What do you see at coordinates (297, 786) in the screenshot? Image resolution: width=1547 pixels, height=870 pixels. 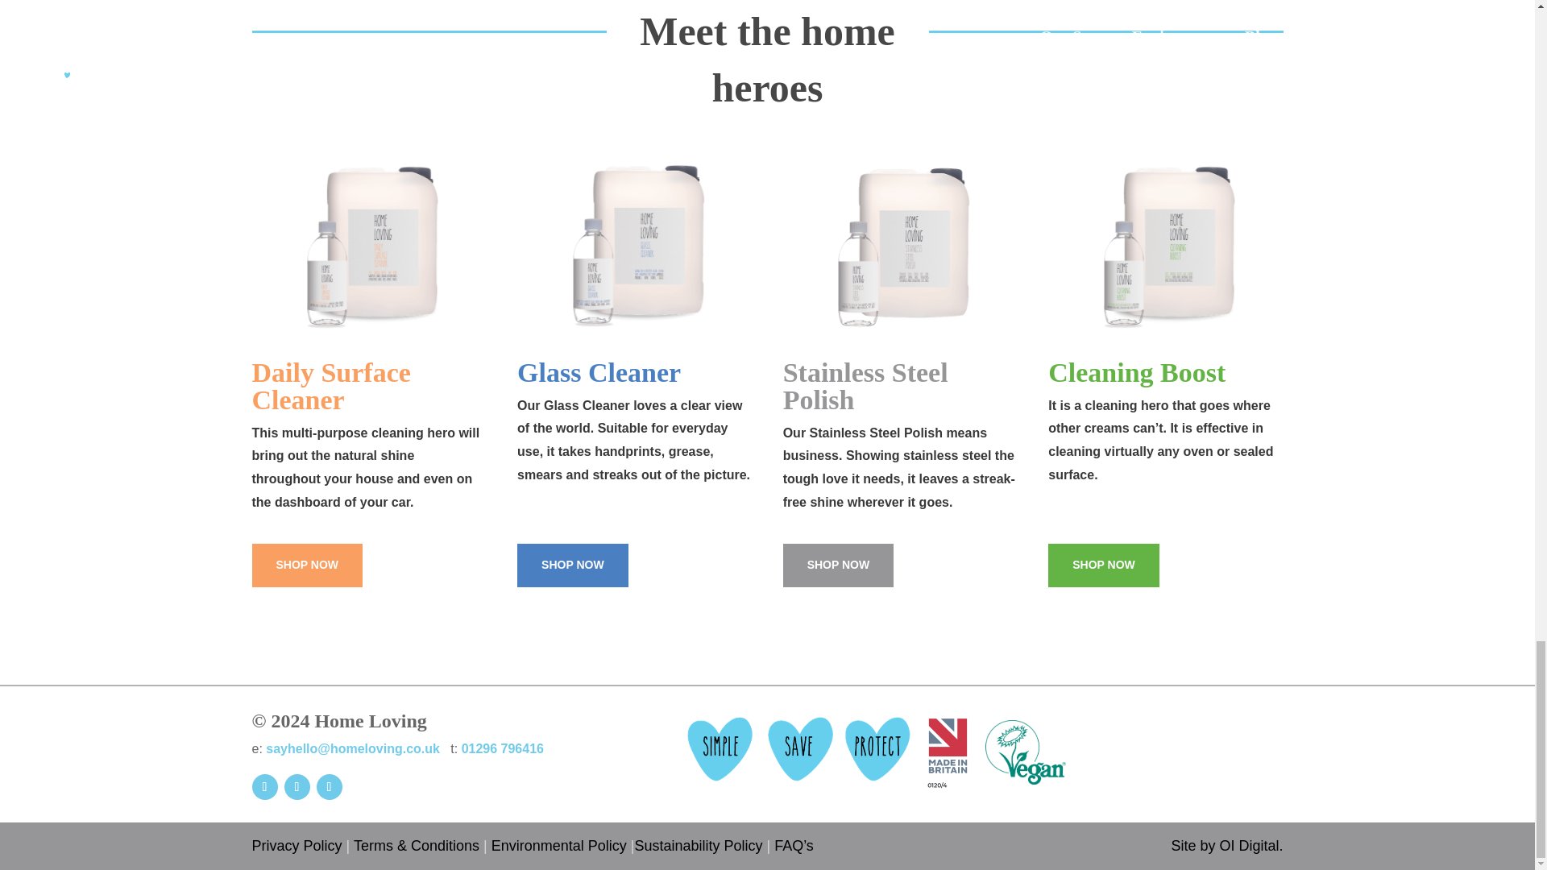 I see `Follow on Instagram` at bounding box center [297, 786].